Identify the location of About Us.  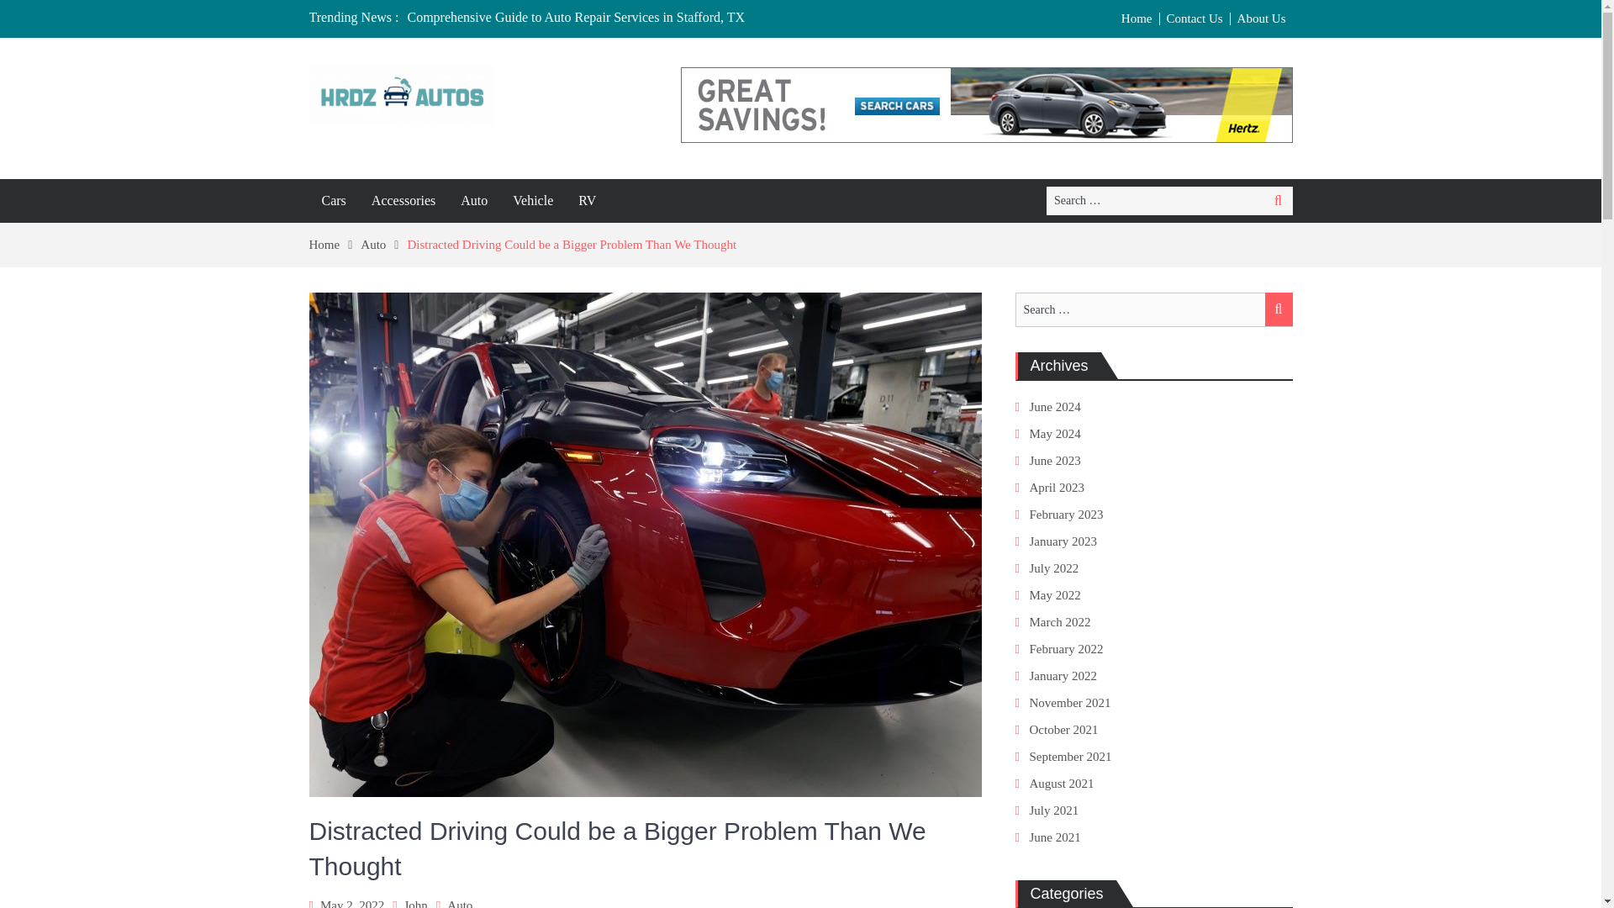
(1261, 18).